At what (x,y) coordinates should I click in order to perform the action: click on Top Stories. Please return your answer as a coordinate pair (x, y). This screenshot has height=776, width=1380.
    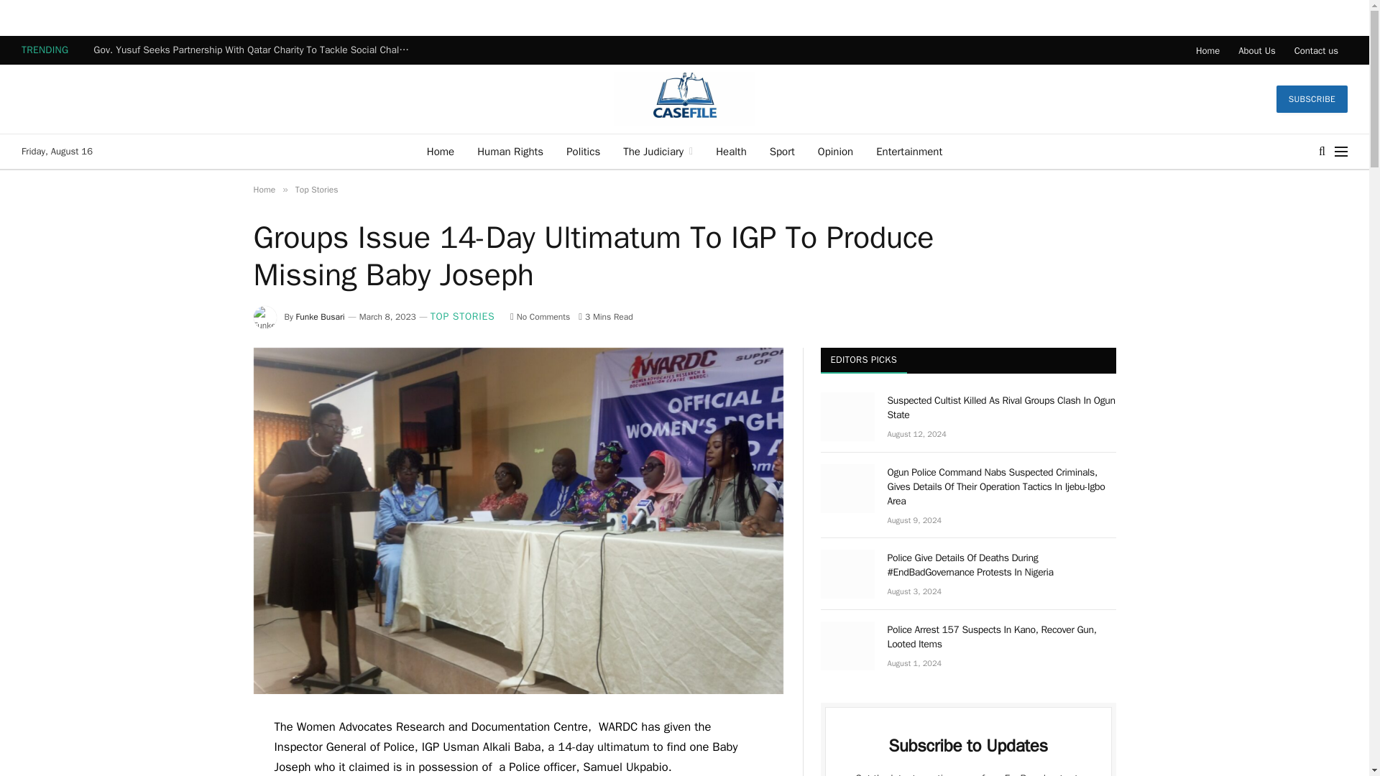
    Looking at the image, I should click on (316, 190).